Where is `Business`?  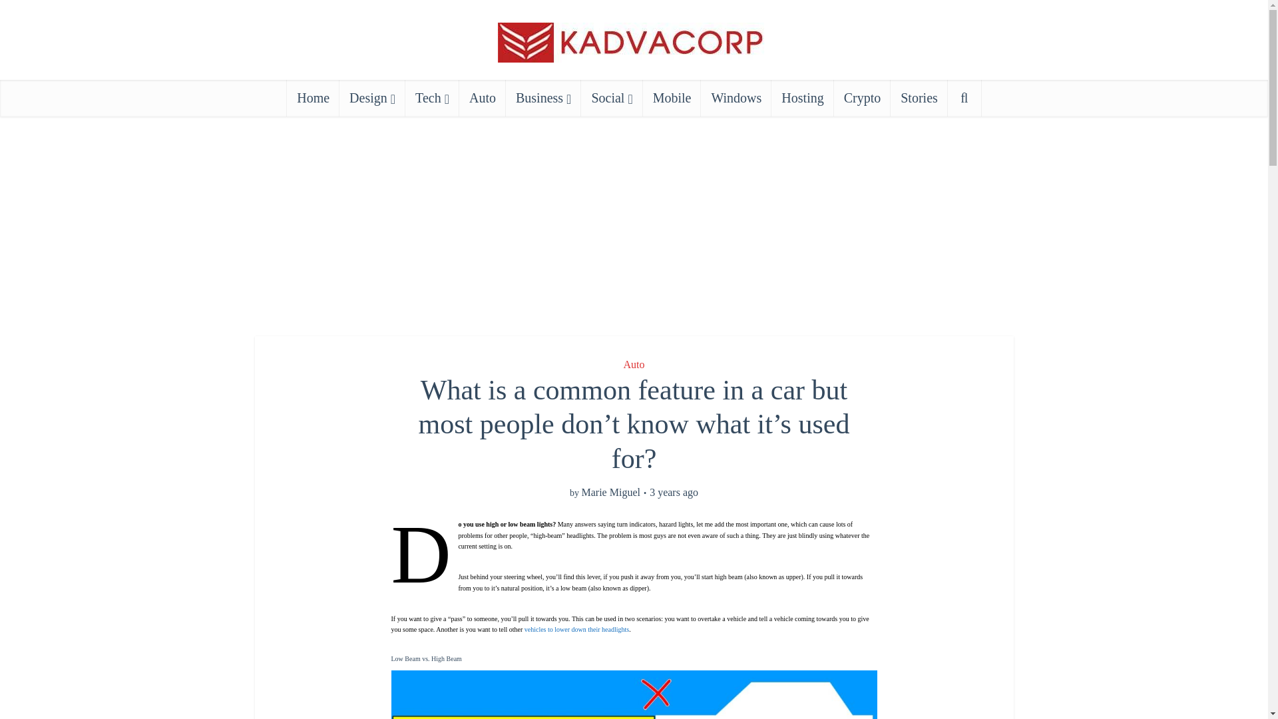 Business is located at coordinates (543, 97).